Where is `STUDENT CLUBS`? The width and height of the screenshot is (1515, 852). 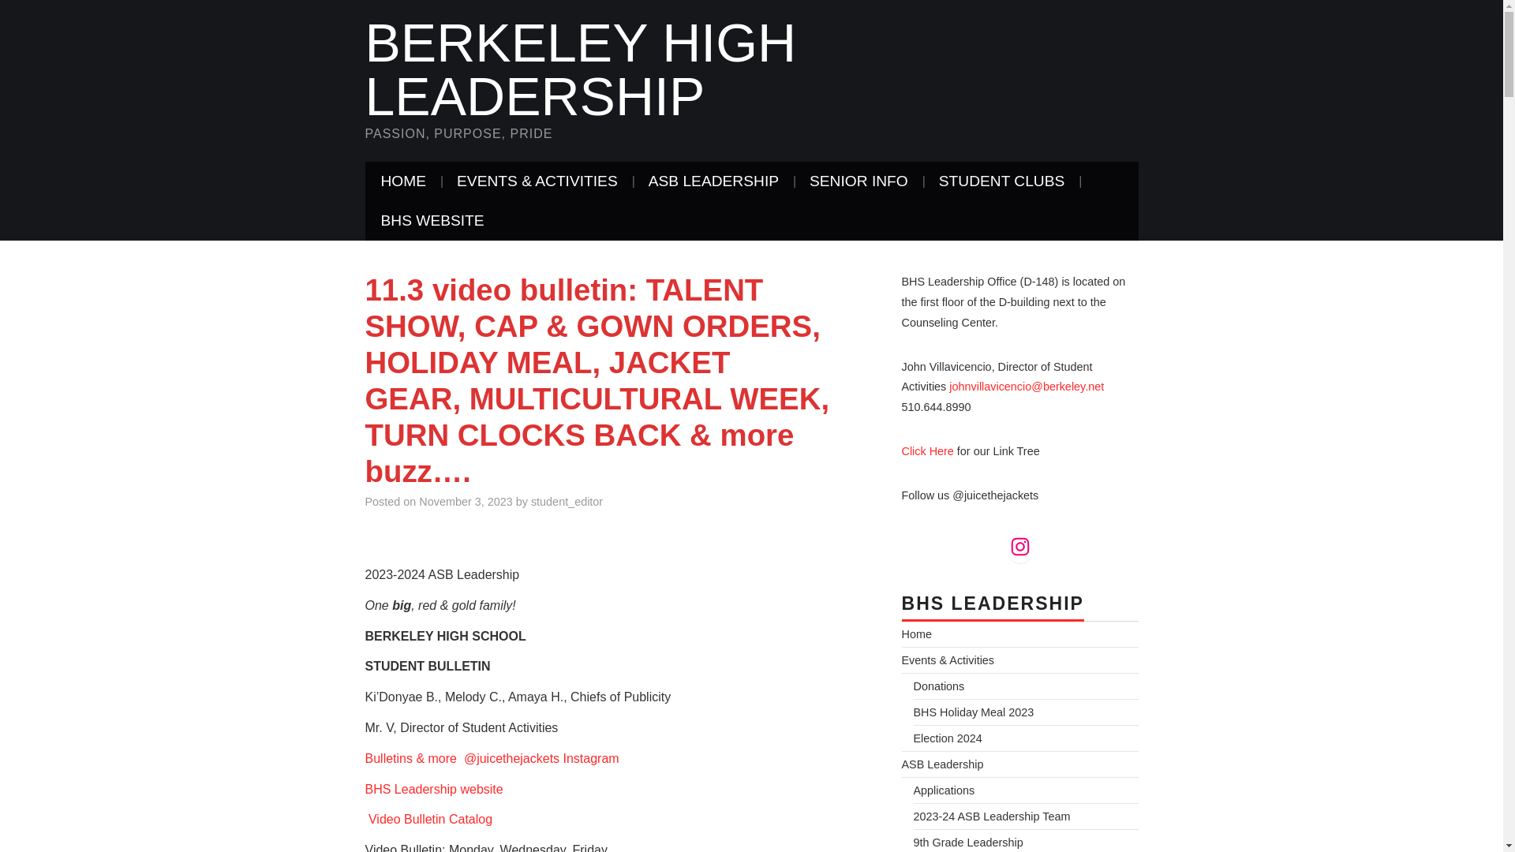
STUDENT CLUBS is located at coordinates (1002, 181).